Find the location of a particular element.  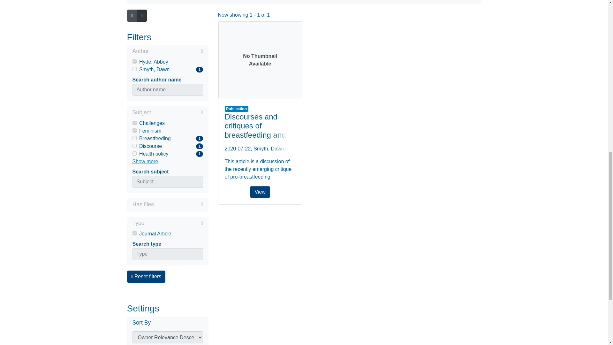

Challenges is located at coordinates (174, 223).